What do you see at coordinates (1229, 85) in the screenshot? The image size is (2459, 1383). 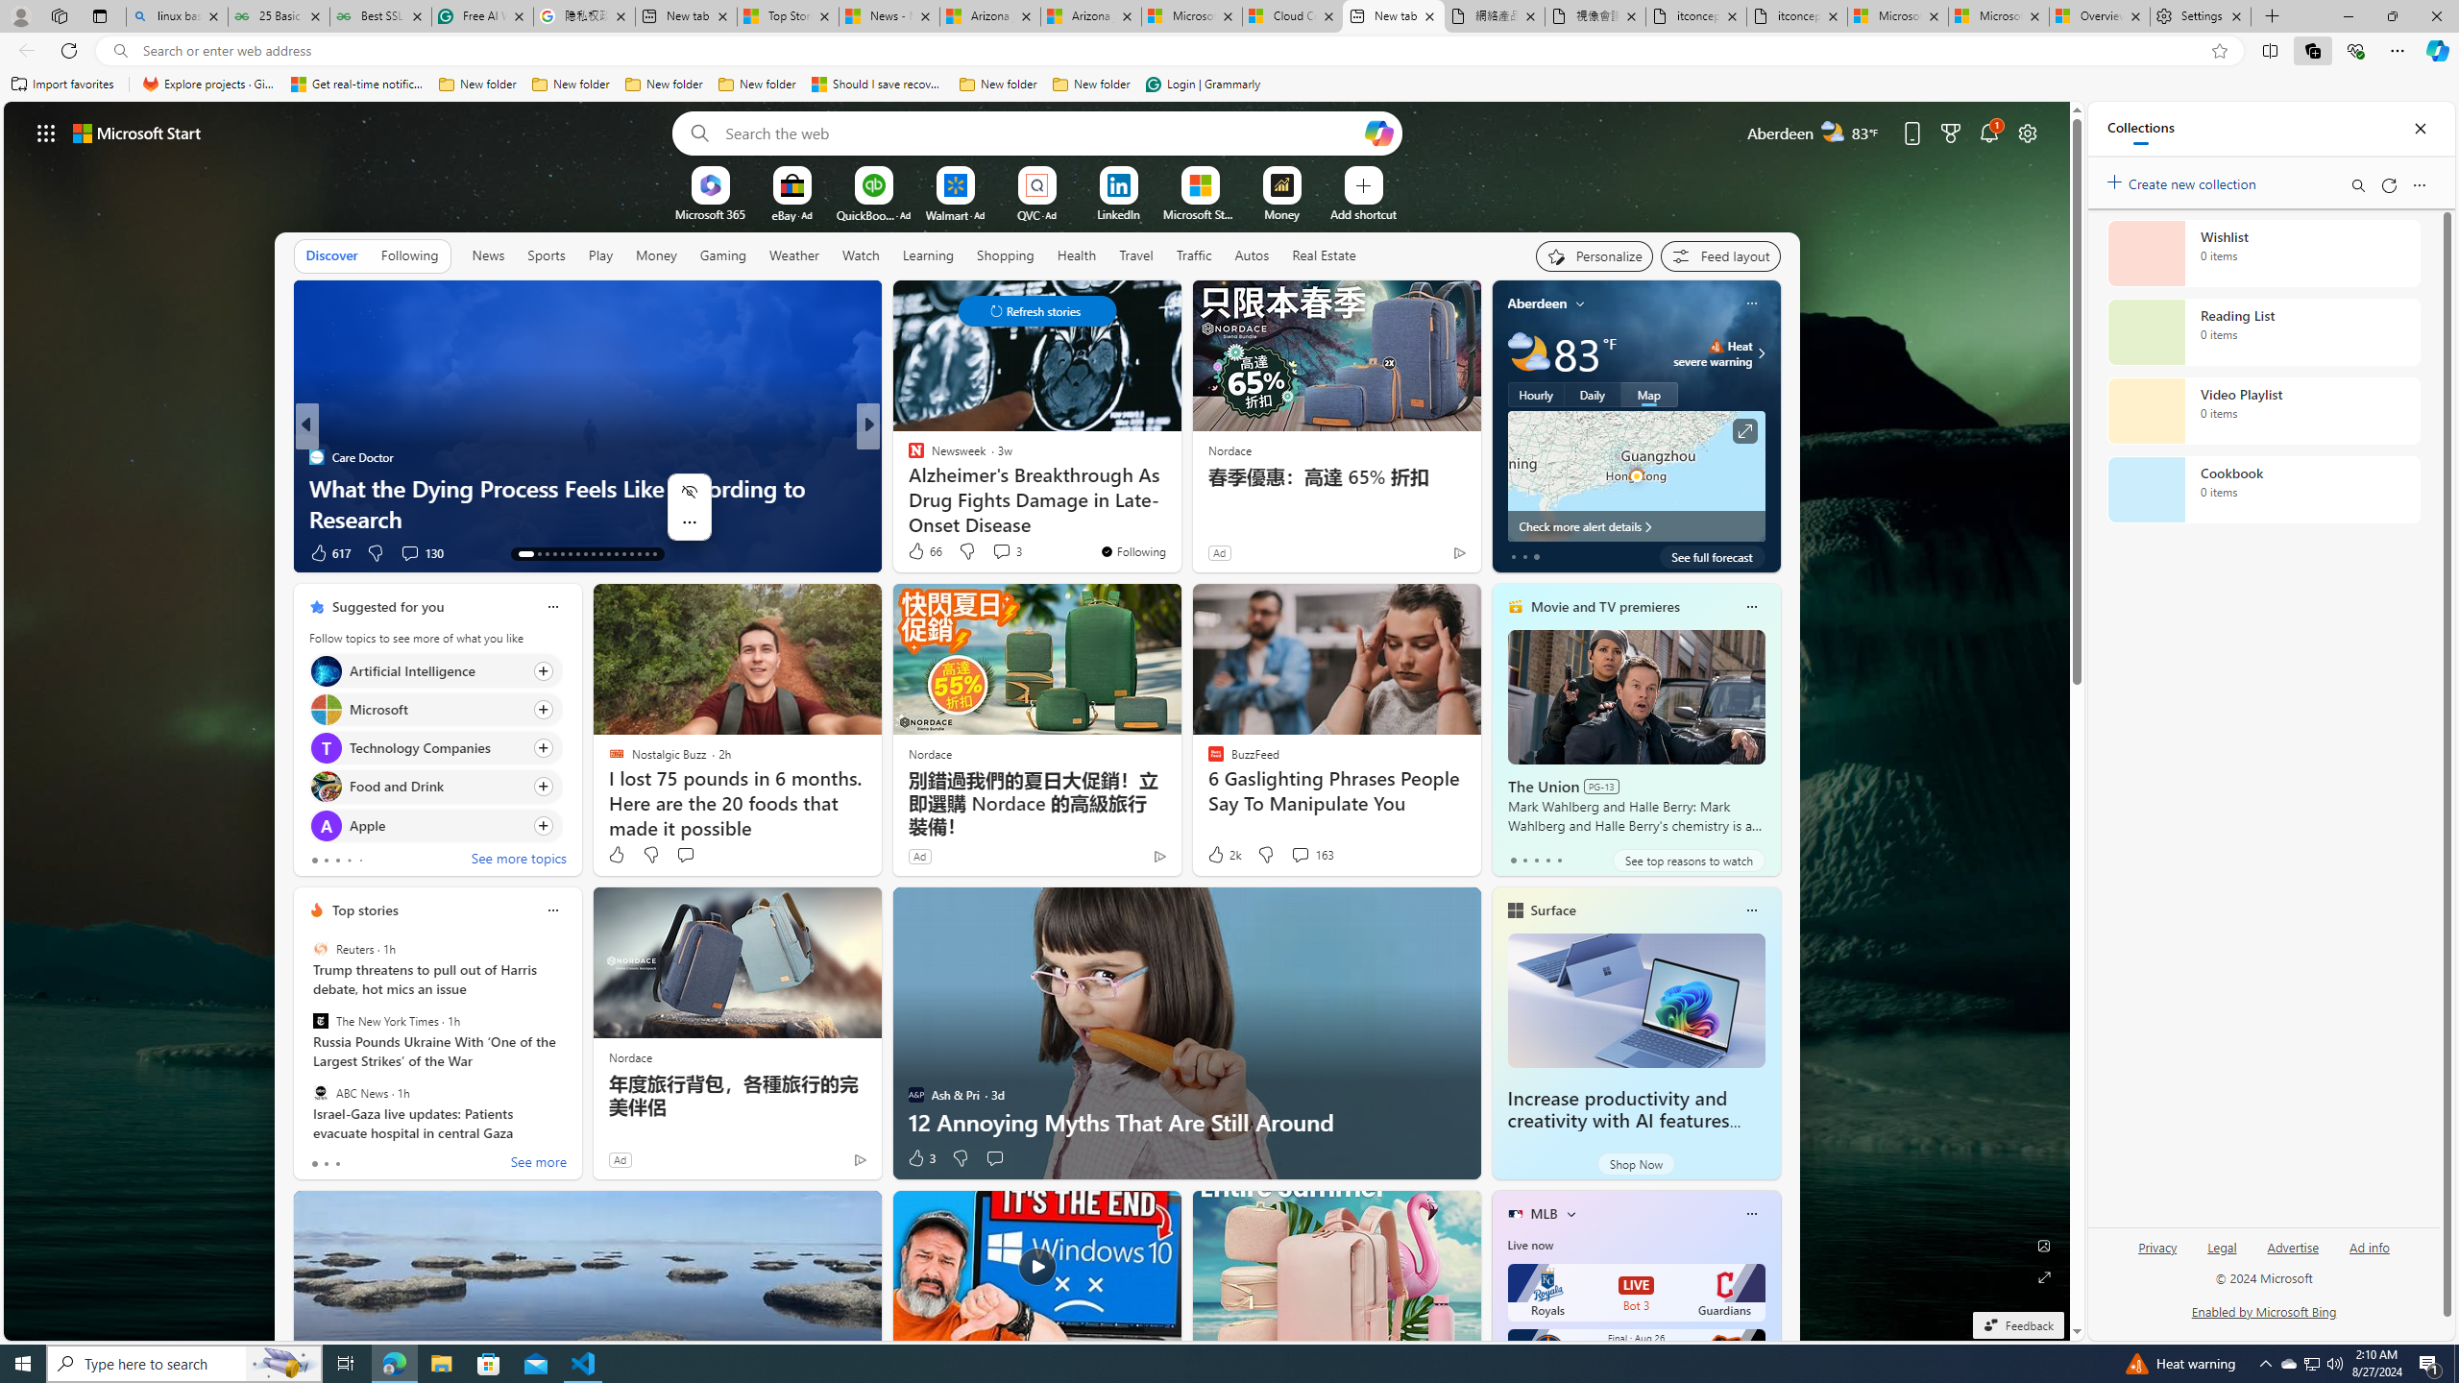 I see `Favorites bar` at bounding box center [1229, 85].